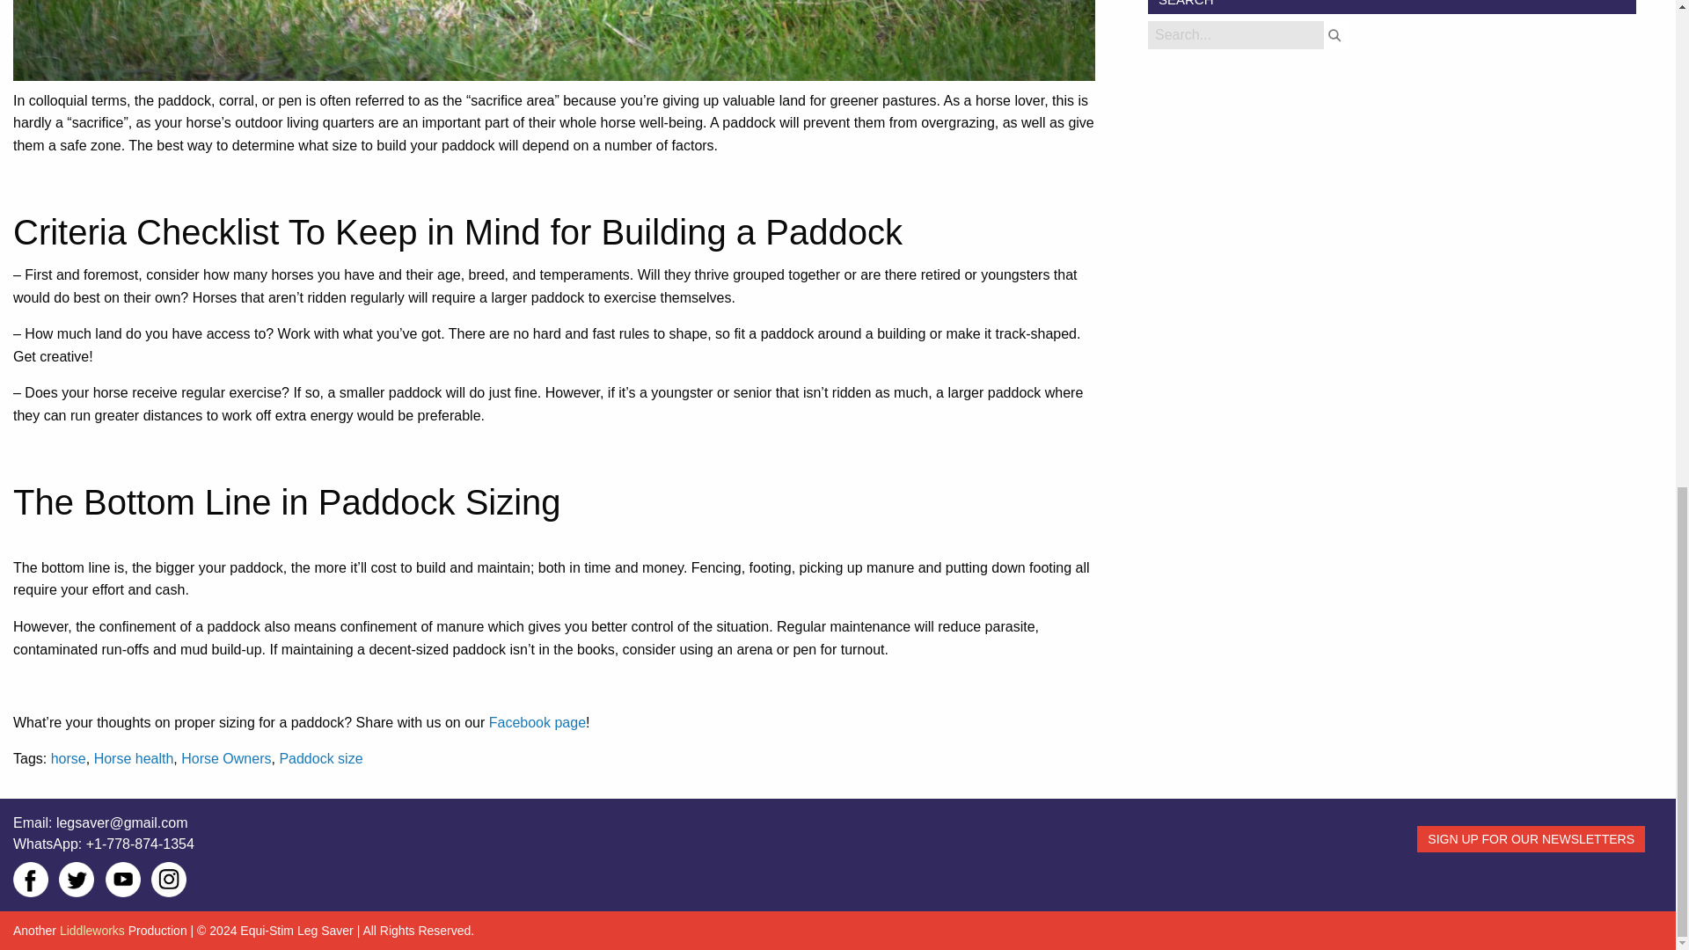 The width and height of the screenshot is (1689, 950). Describe the element at coordinates (169, 879) in the screenshot. I see `Instagram` at that location.